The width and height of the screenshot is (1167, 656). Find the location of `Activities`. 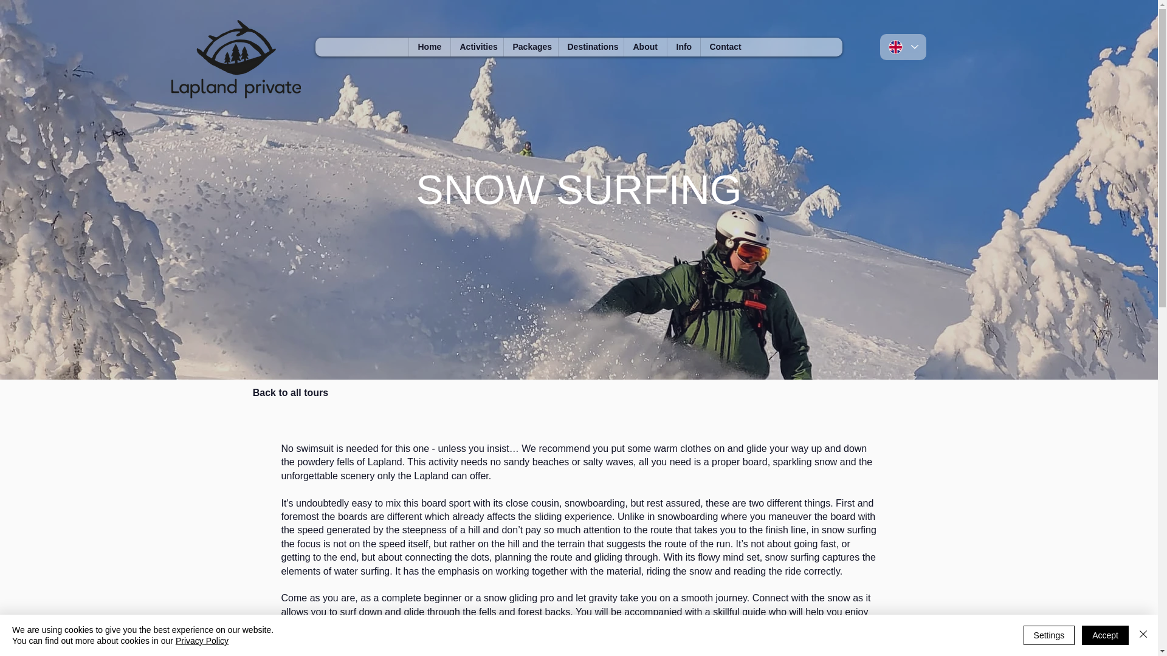

Activities is located at coordinates (476, 46).